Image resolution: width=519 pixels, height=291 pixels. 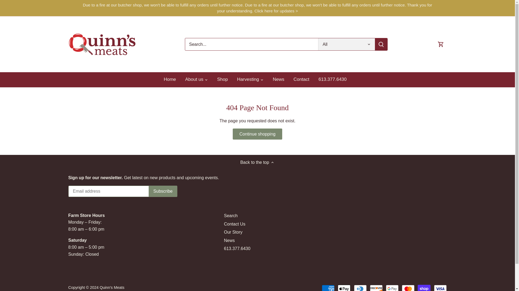 What do you see at coordinates (408, 288) in the screenshot?
I see `Mastercard` at bounding box center [408, 288].